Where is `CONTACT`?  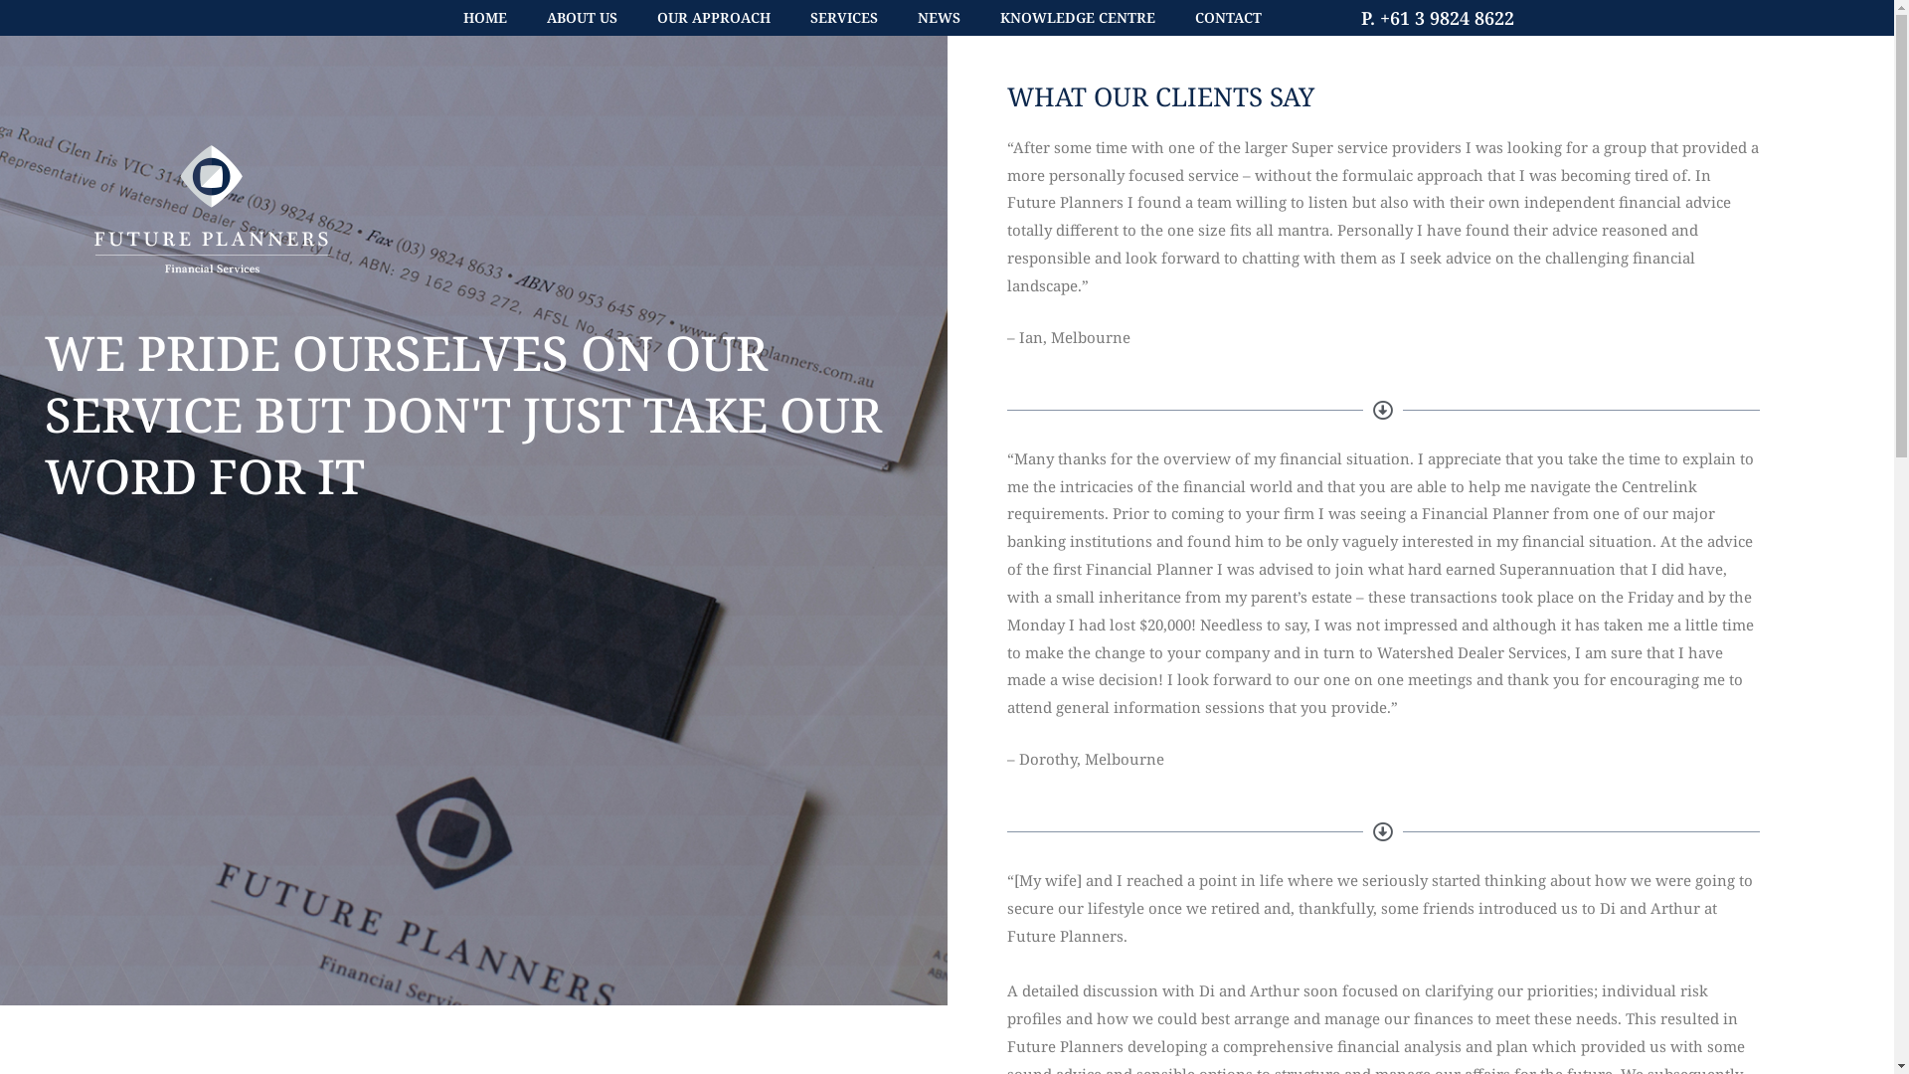
CONTACT is located at coordinates (1229, 18).